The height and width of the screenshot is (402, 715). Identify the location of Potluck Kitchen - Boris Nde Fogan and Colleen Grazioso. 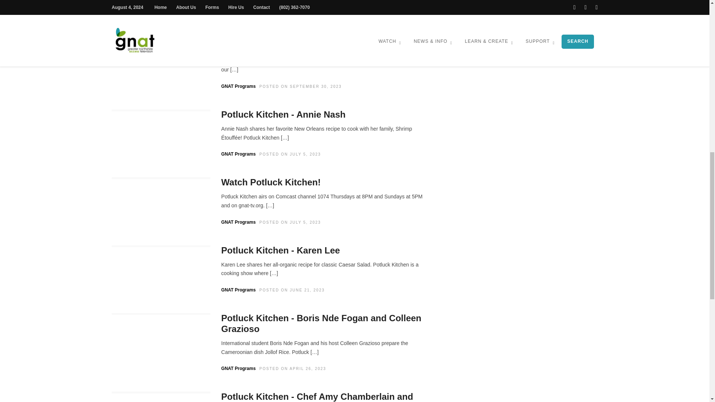
(321, 323).